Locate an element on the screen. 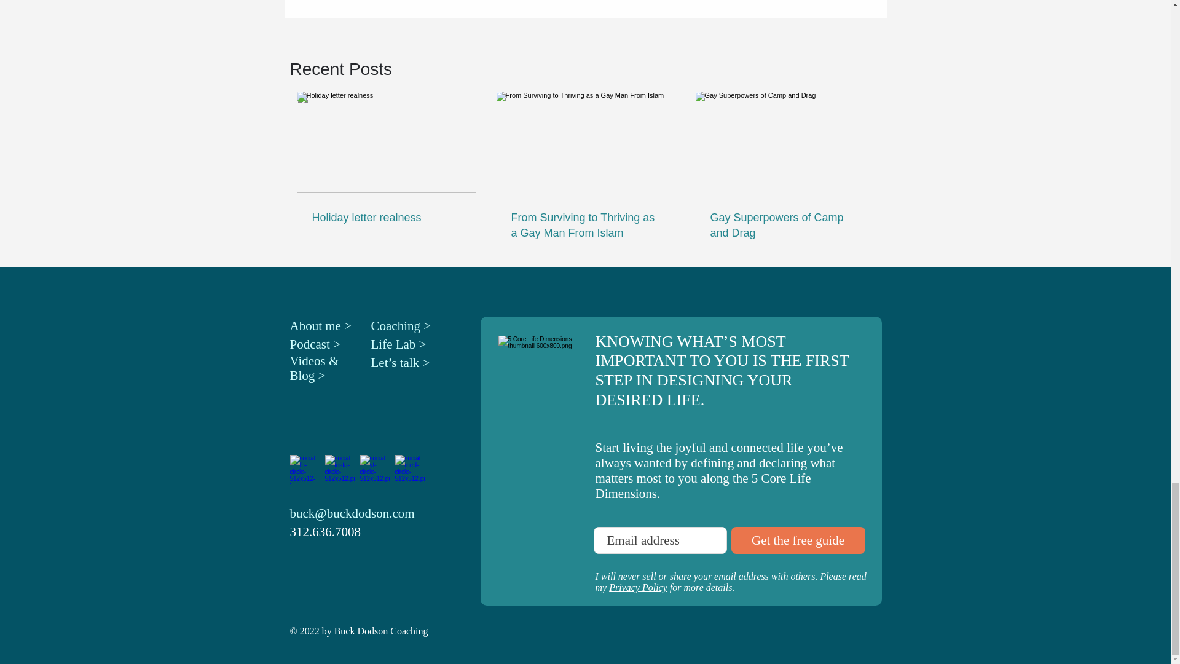 The image size is (1180, 664). Get the free guide is located at coordinates (798, 540).